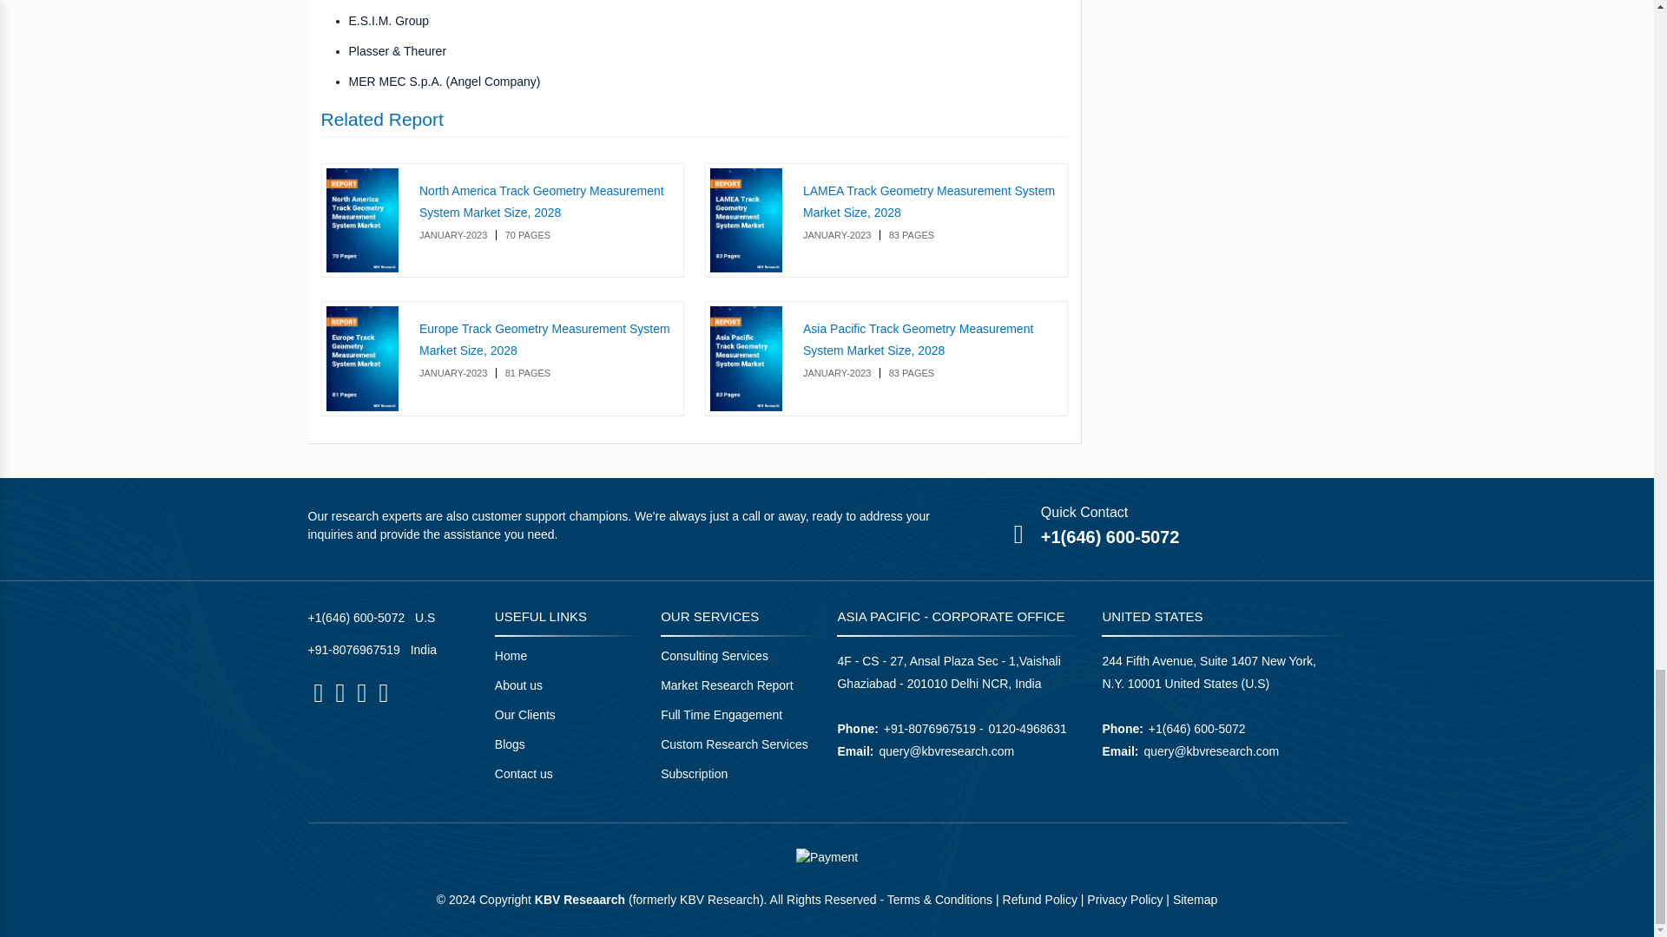 This screenshot has width=1667, height=937. Describe the element at coordinates (519, 685) in the screenshot. I see `About us` at that location.